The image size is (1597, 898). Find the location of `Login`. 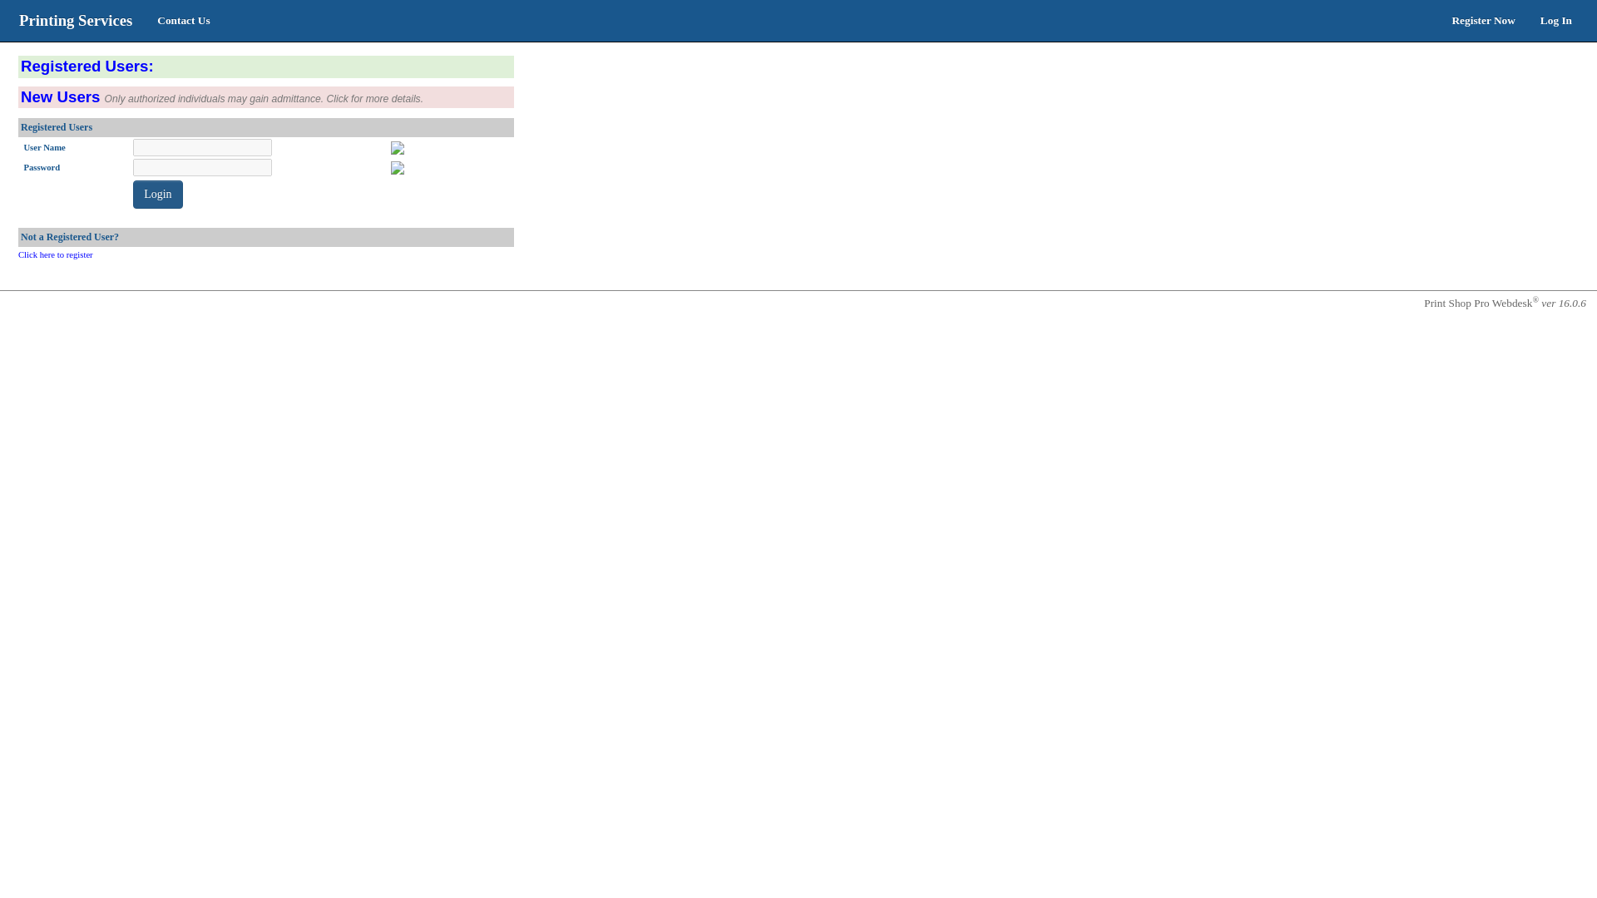

Login is located at coordinates (156, 195).